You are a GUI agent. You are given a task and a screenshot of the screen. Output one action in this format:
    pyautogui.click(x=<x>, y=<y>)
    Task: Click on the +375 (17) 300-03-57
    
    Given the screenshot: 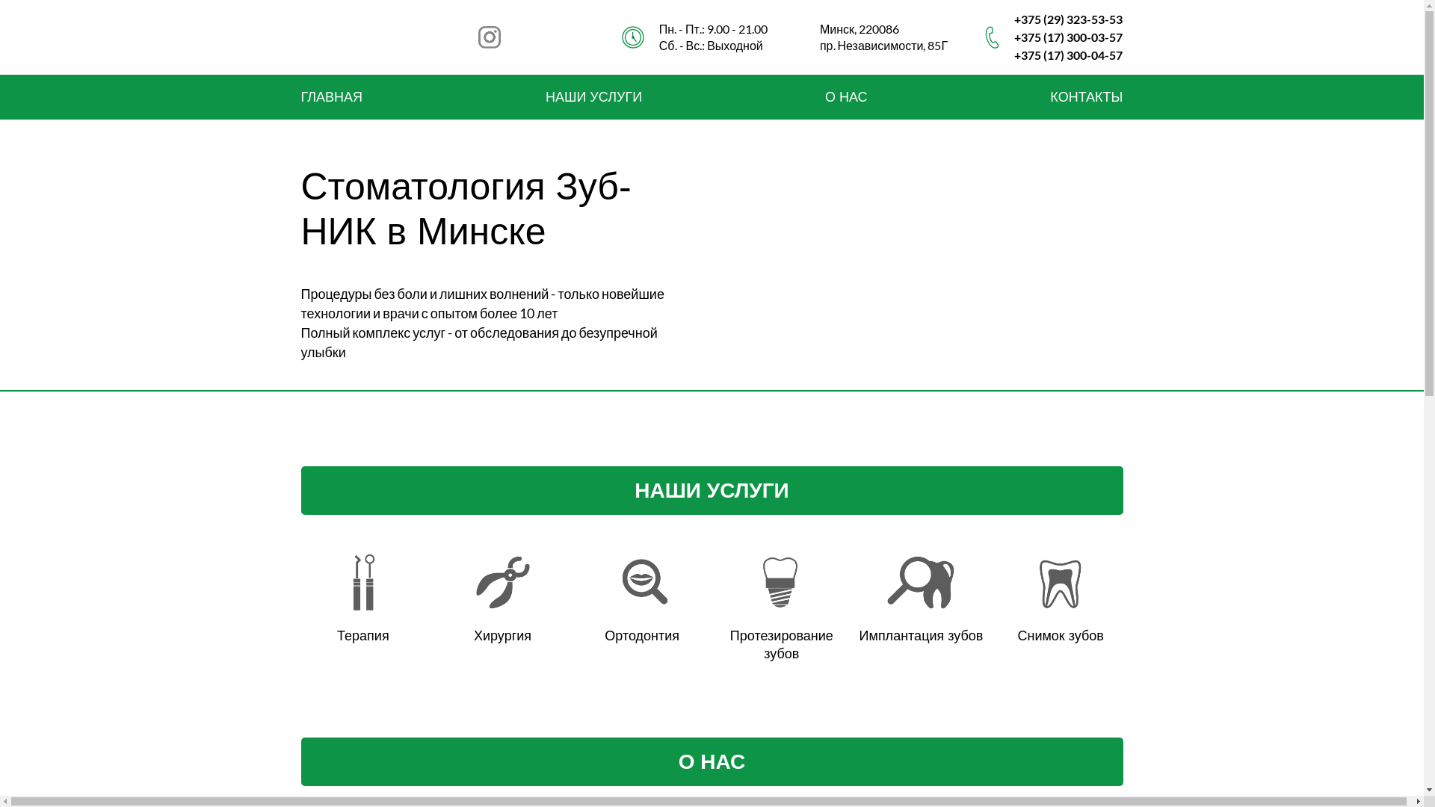 What is the action you would take?
    pyautogui.click(x=1069, y=37)
    